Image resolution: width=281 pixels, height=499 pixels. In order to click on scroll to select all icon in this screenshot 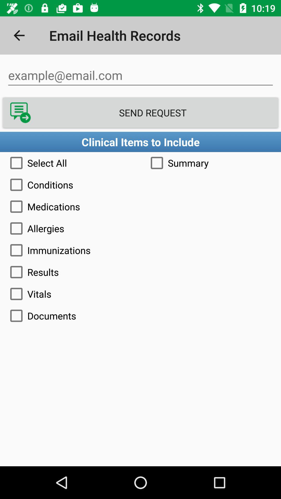, I will do `click(70, 163)`.